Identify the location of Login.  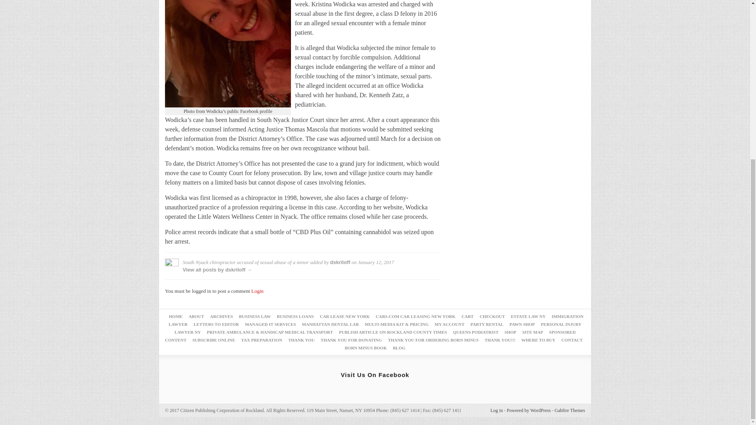
(257, 291).